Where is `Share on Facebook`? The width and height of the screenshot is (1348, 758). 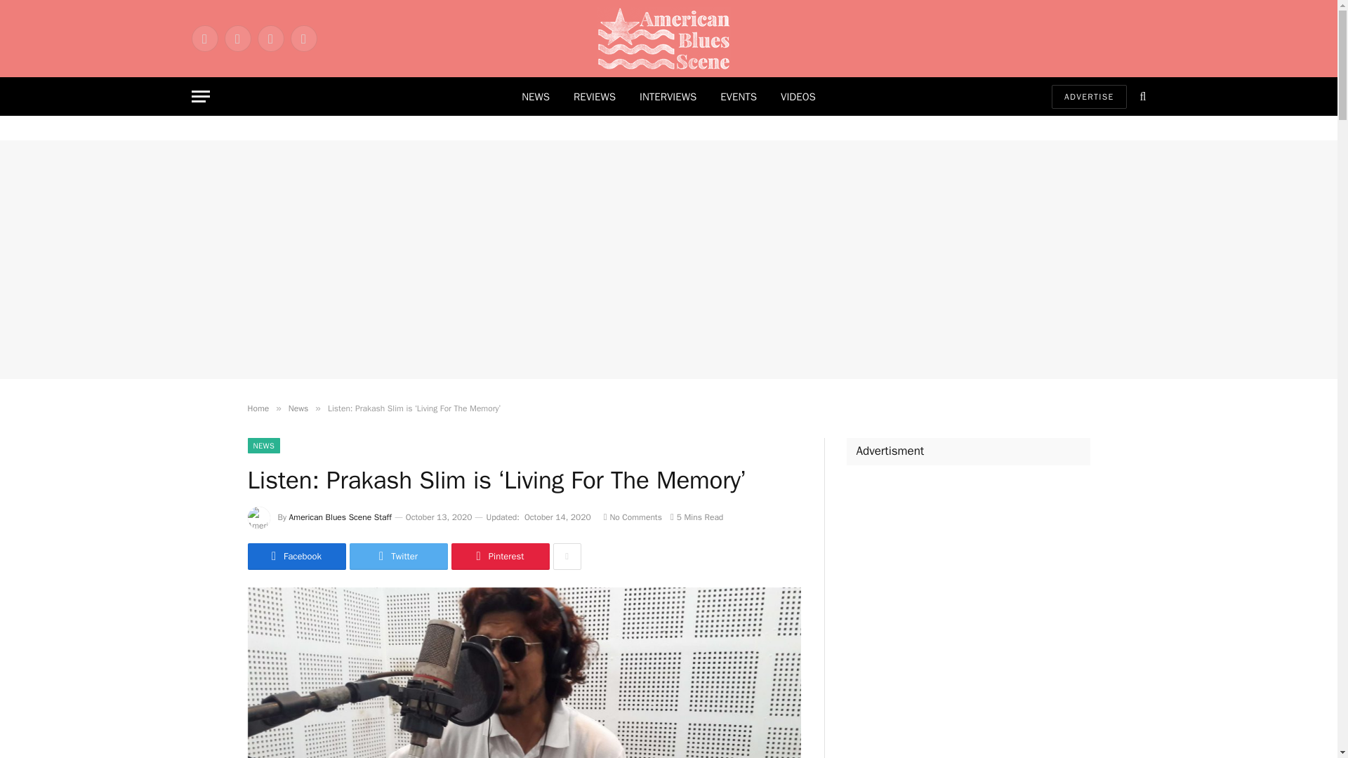
Share on Facebook is located at coordinates (296, 557).